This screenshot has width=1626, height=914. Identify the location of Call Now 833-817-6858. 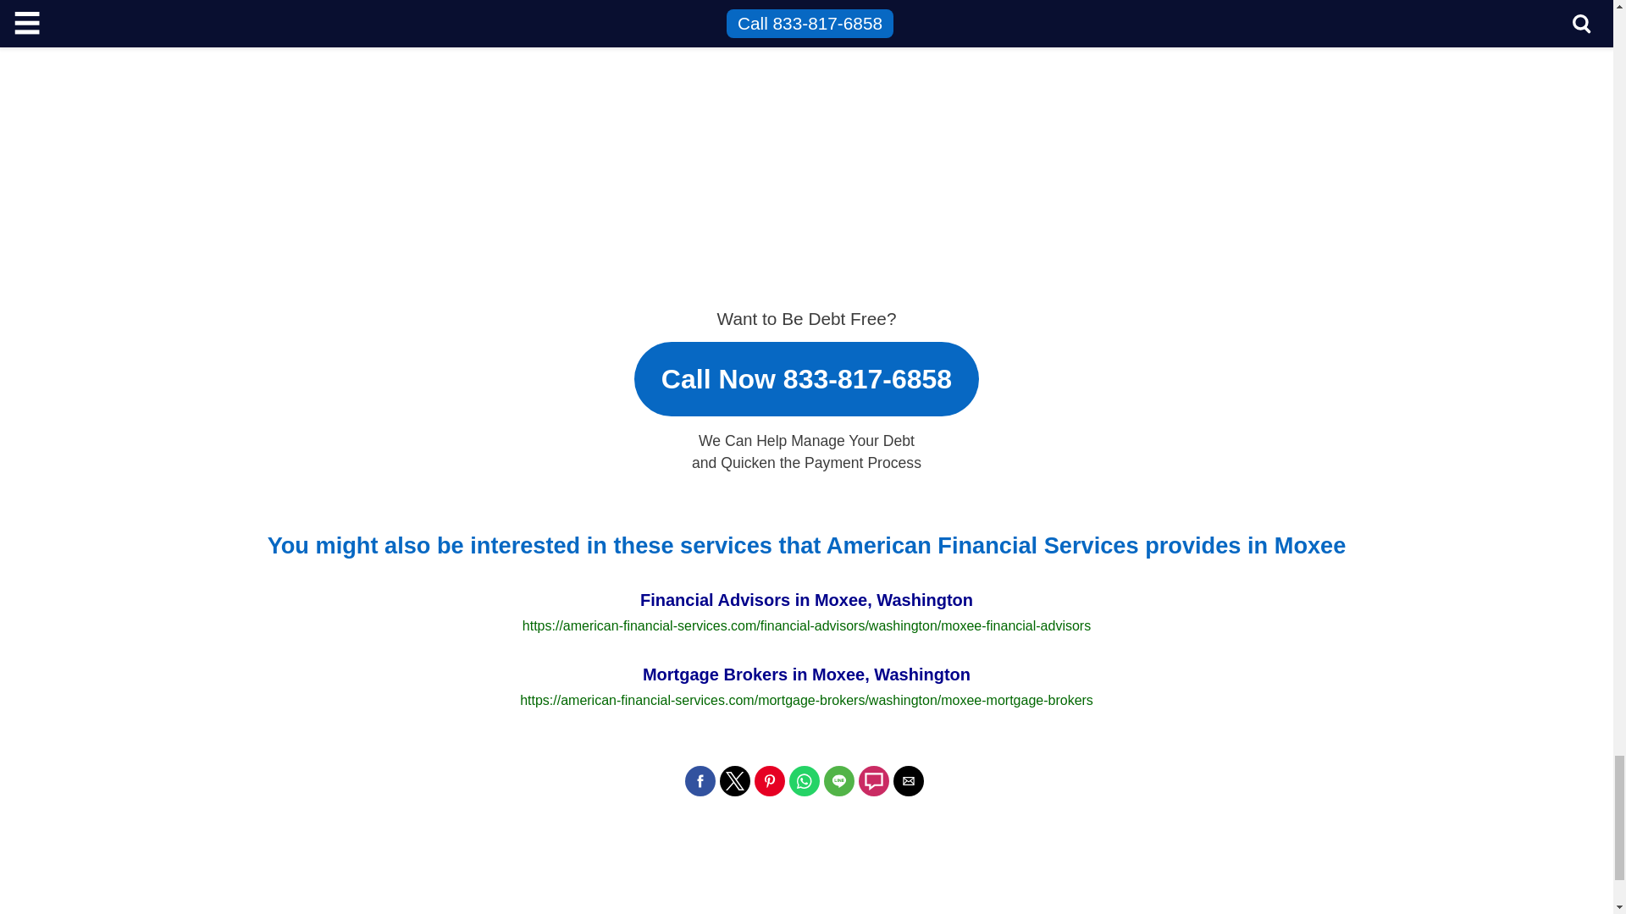
(806, 371).